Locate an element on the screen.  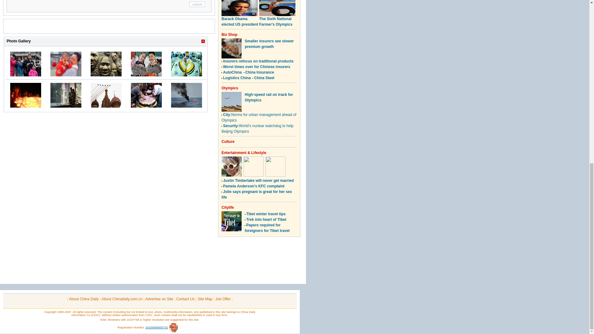
 submit  is located at coordinates (197, 4).